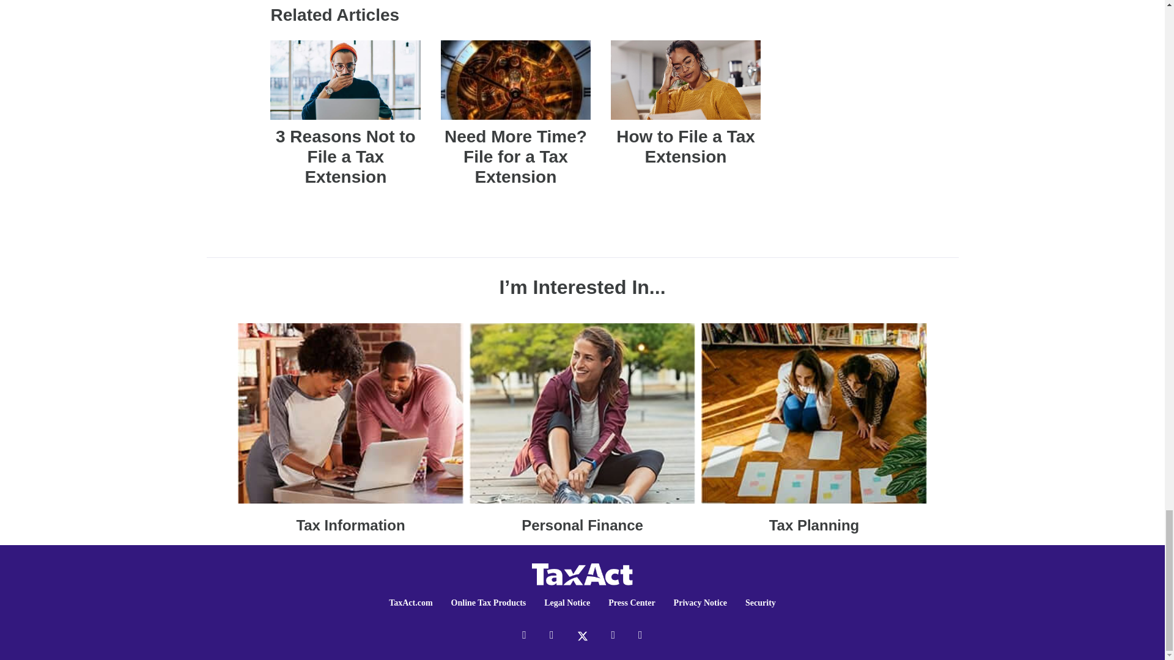  I want to click on TaxAct Blog, so click(582, 573).